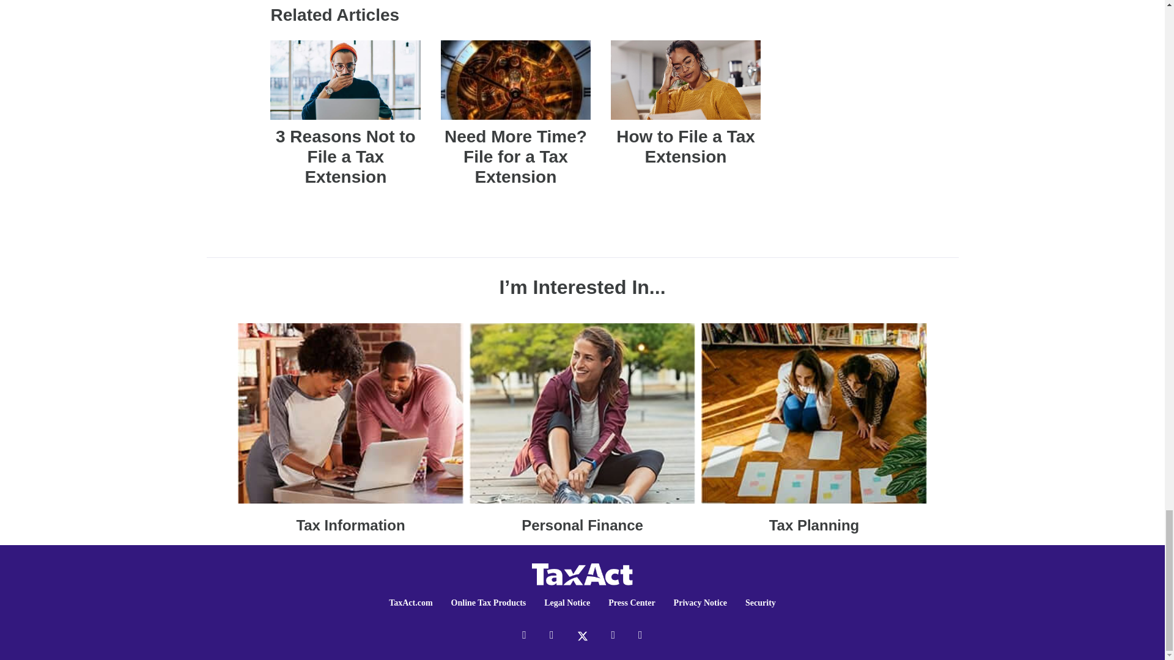  I want to click on TaxAct Blog, so click(582, 573).